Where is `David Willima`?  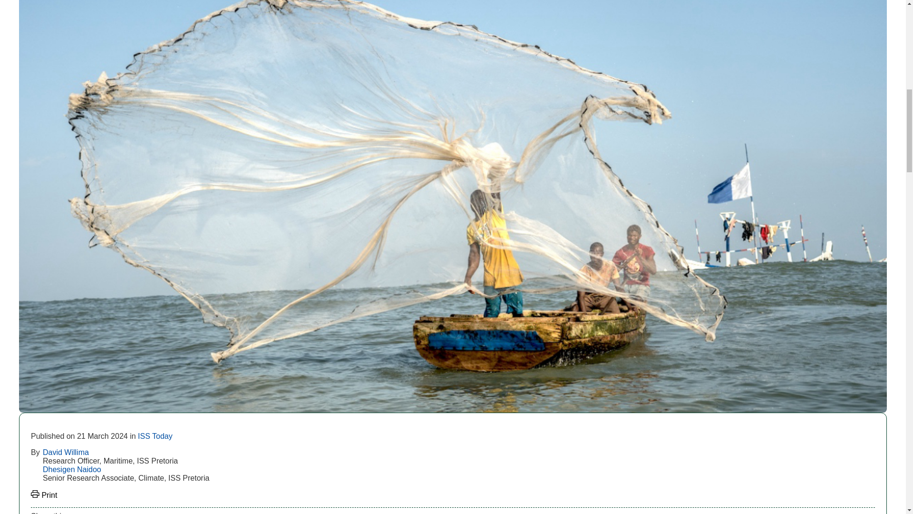
David Willima is located at coordinates (66, 452).